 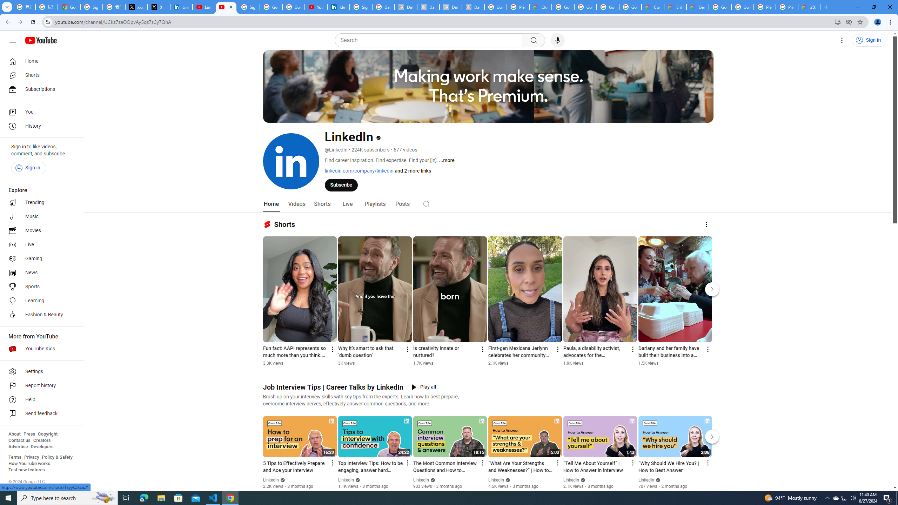 I want to click on Search with your voice, so click(x=558, y=40).